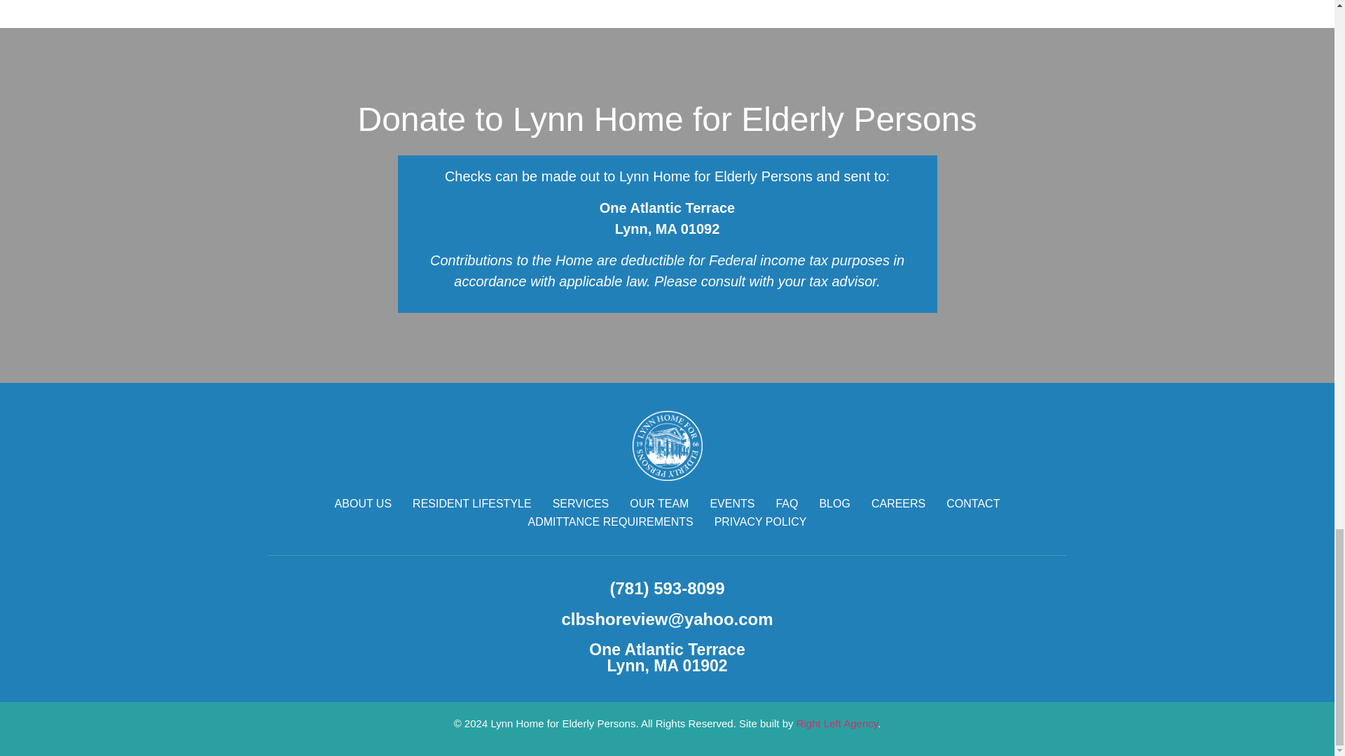  What do you see at coordinates (581, 504) in the screenshot?
I see `SERVICES` at bounding box center [581, 504].